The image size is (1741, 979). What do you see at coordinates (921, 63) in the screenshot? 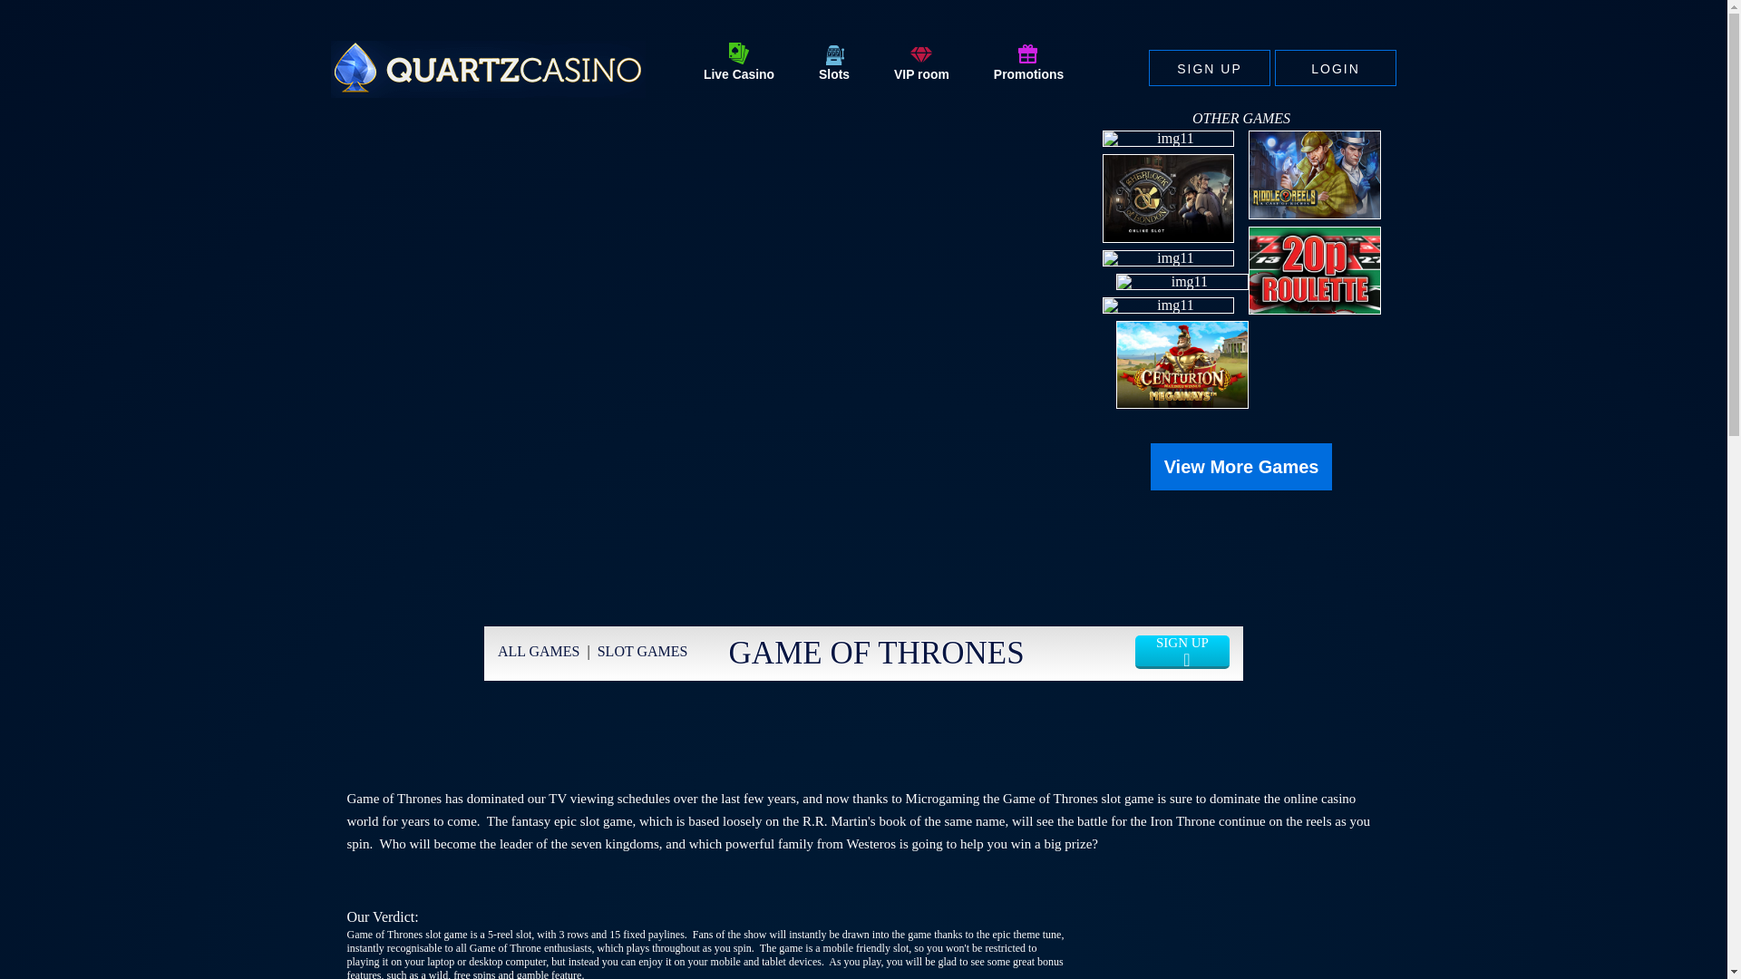
I see `VIP room` at bounding box center [921, 63].